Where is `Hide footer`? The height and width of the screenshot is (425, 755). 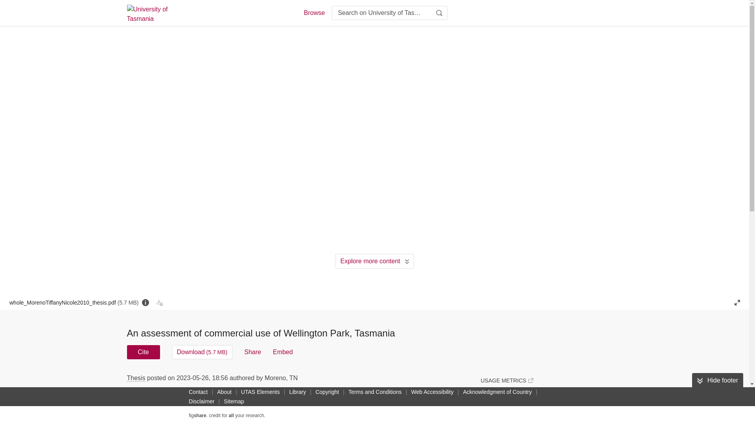 Hide footer is located at coordinates (717, 381).